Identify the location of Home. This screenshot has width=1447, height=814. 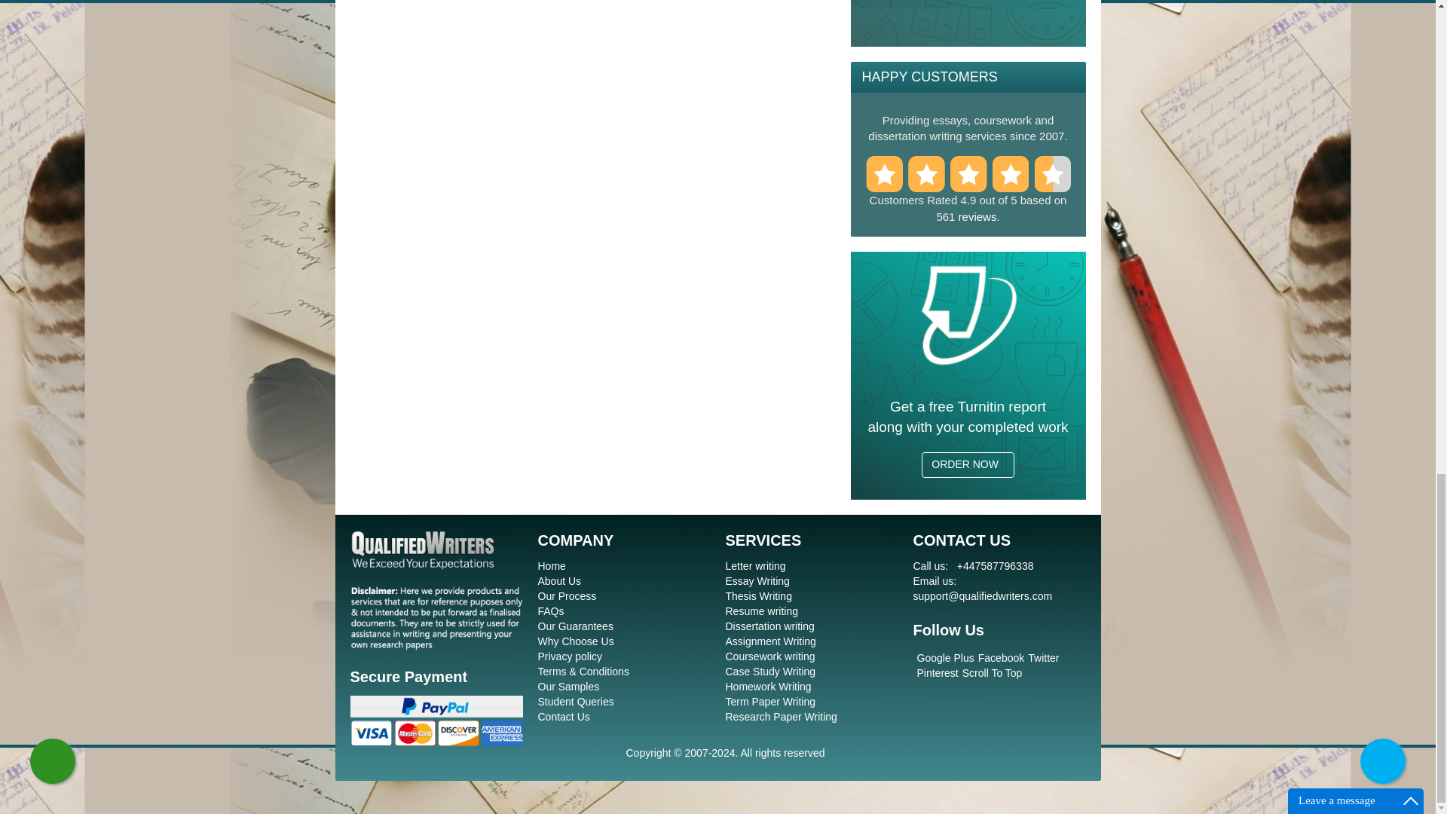
(552, 566).